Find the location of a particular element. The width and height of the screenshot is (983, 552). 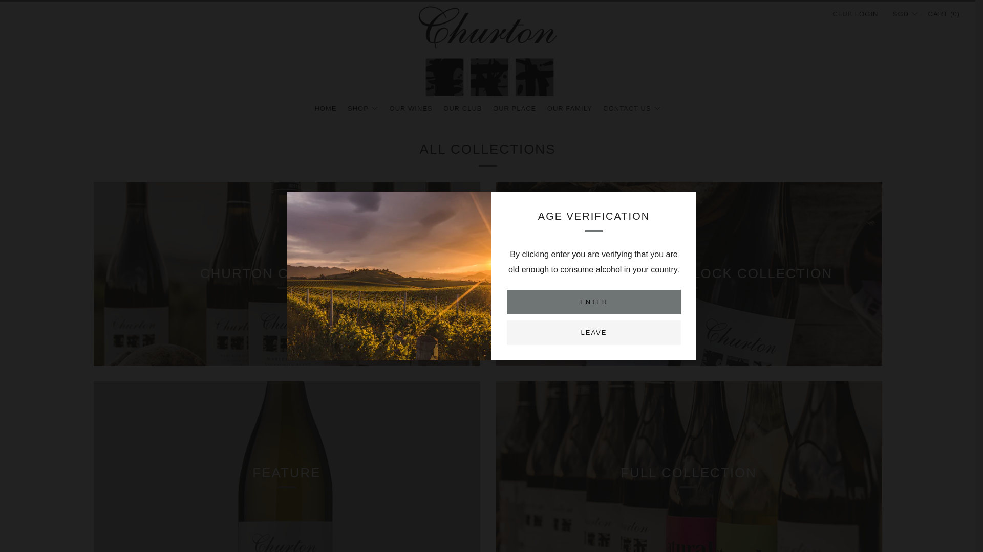

ENTER is located at coordinates (594, 302).